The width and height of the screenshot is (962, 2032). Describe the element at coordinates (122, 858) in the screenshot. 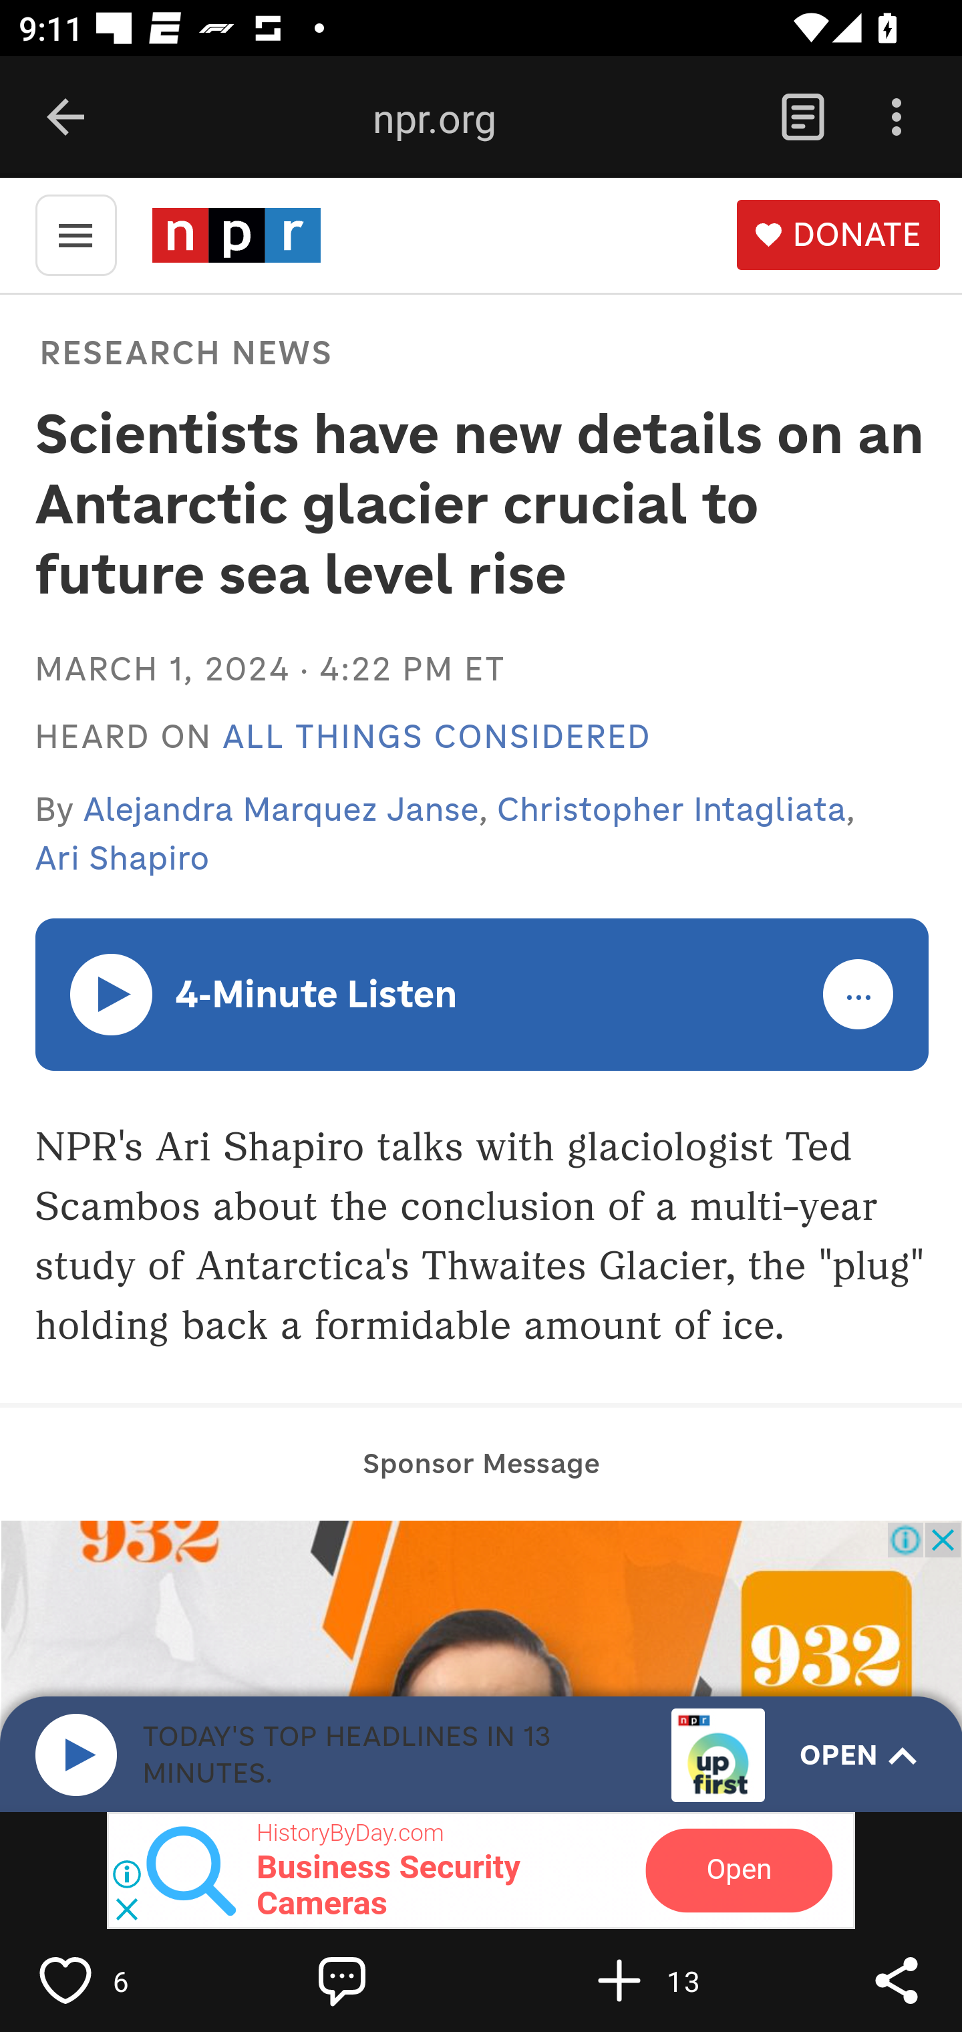

I see `Ari Shapiro` at that location.